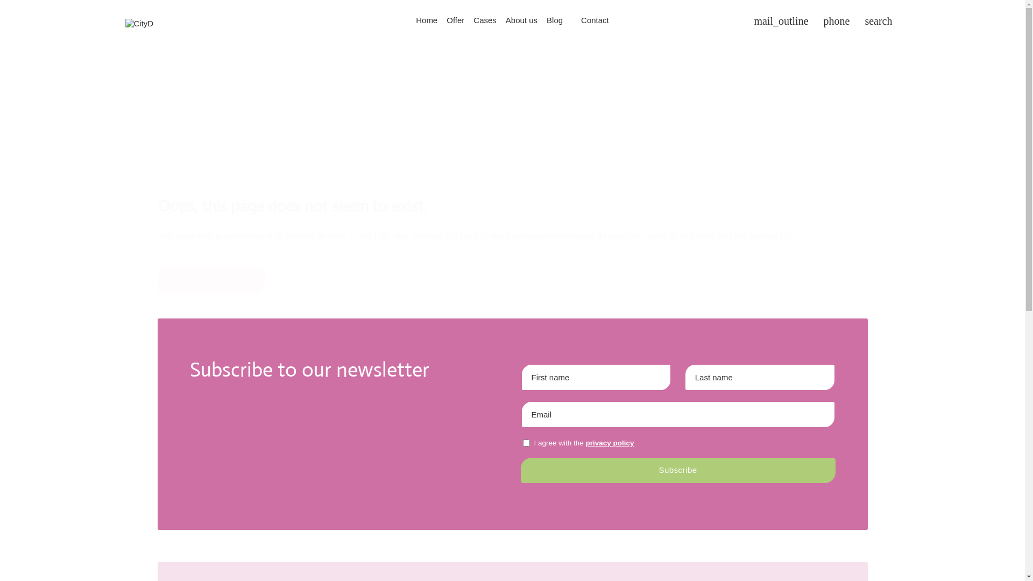 The width and height of the screenshot is (1033, 581). I want to click on phone, so click(837, 21).